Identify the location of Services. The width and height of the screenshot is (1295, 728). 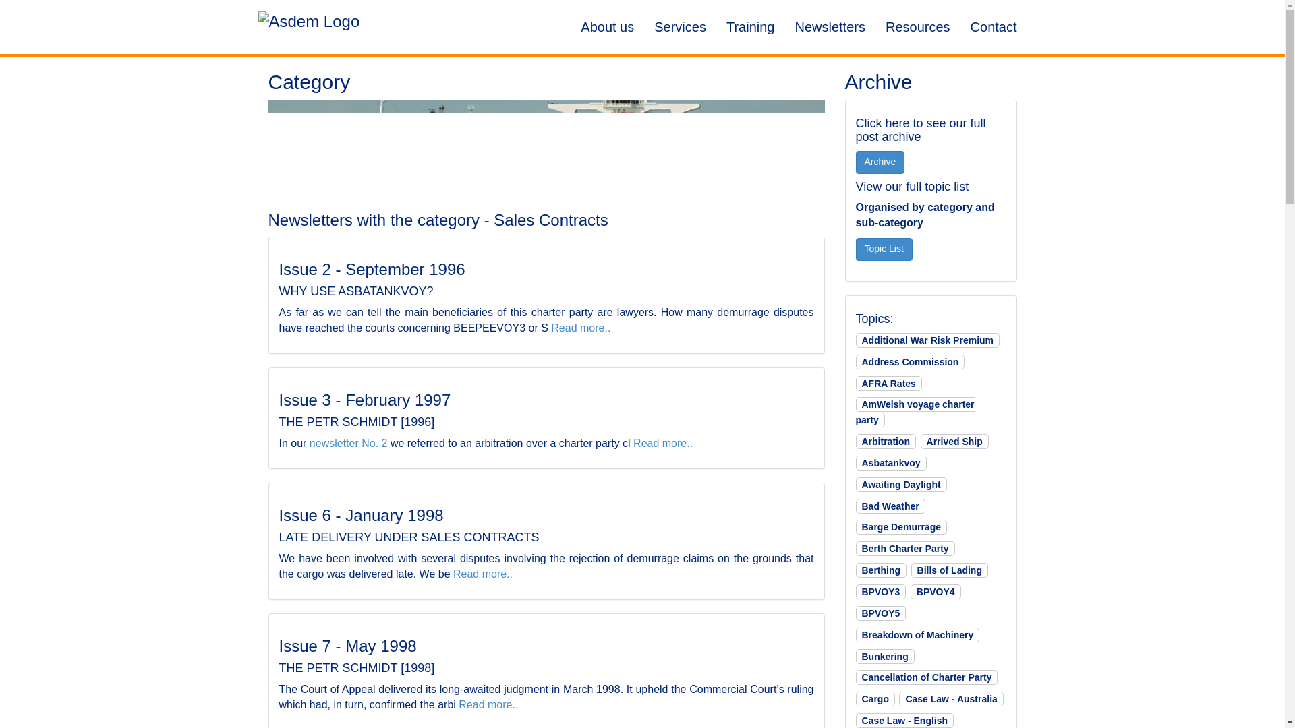
(680, 27).